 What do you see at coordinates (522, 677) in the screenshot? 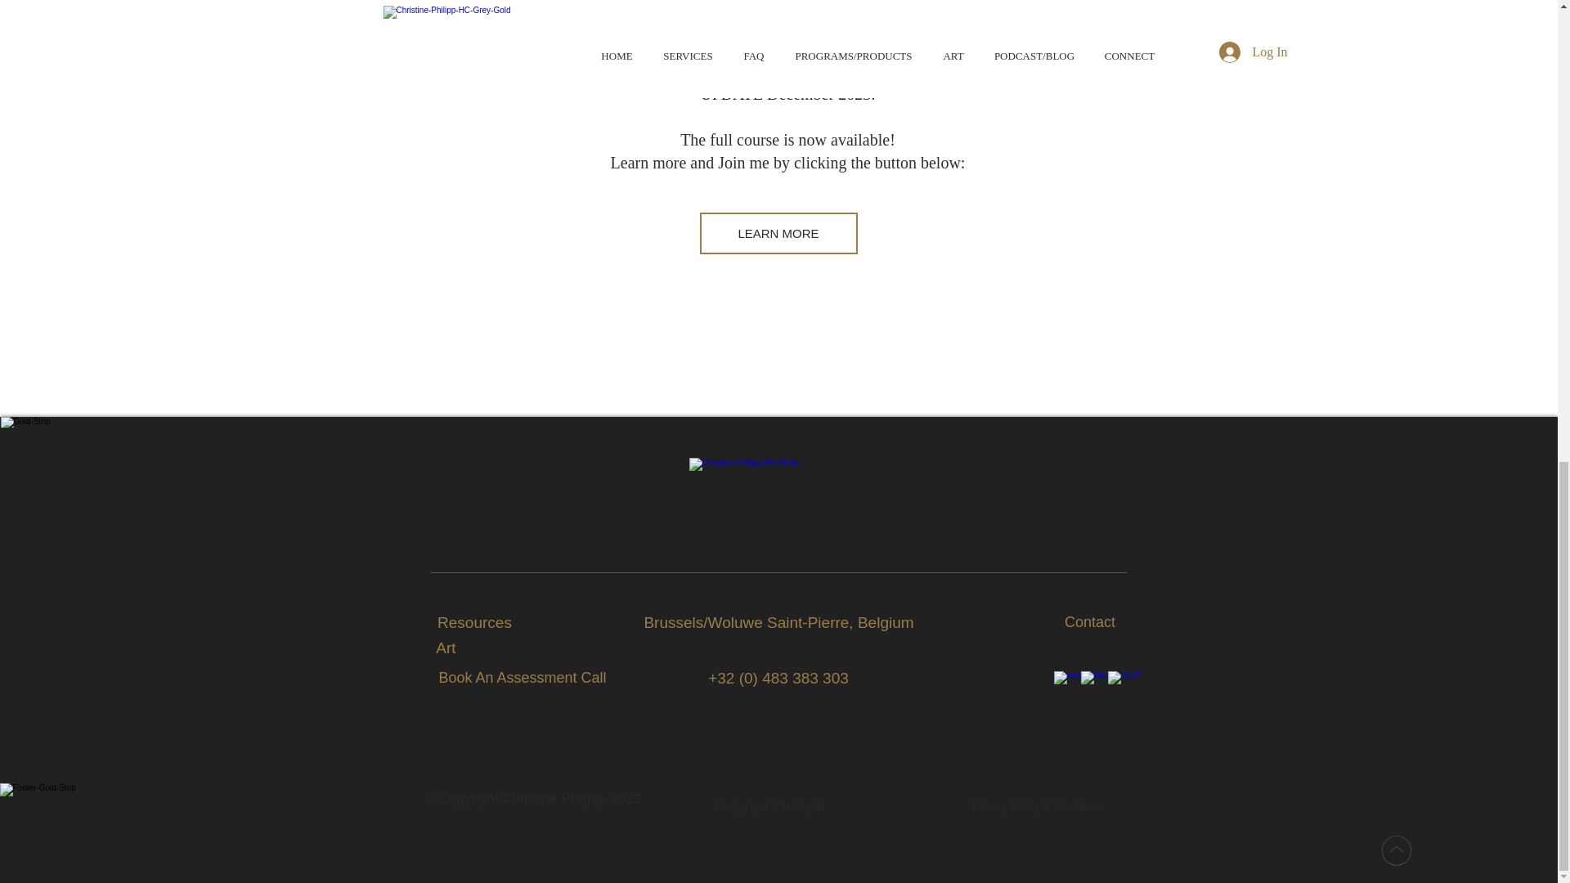
I see `Book An Assessment Call` at bounding box center [522, 677].